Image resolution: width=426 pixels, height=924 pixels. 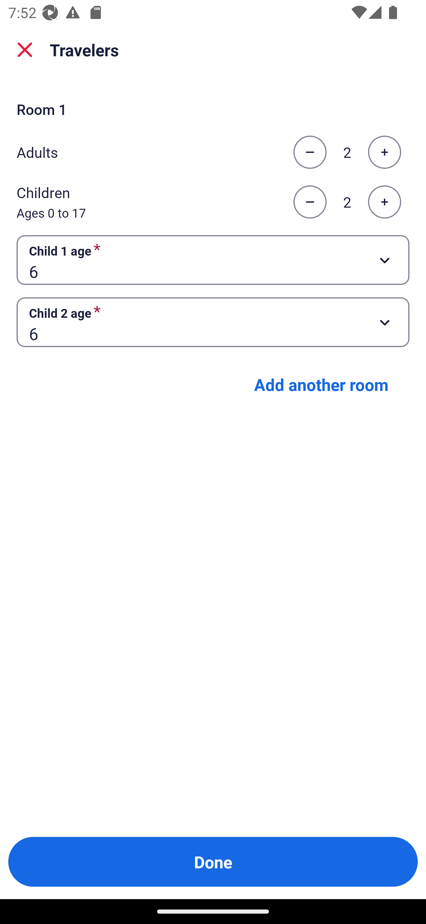 I want to click on Done, so click(x=213, y=862).